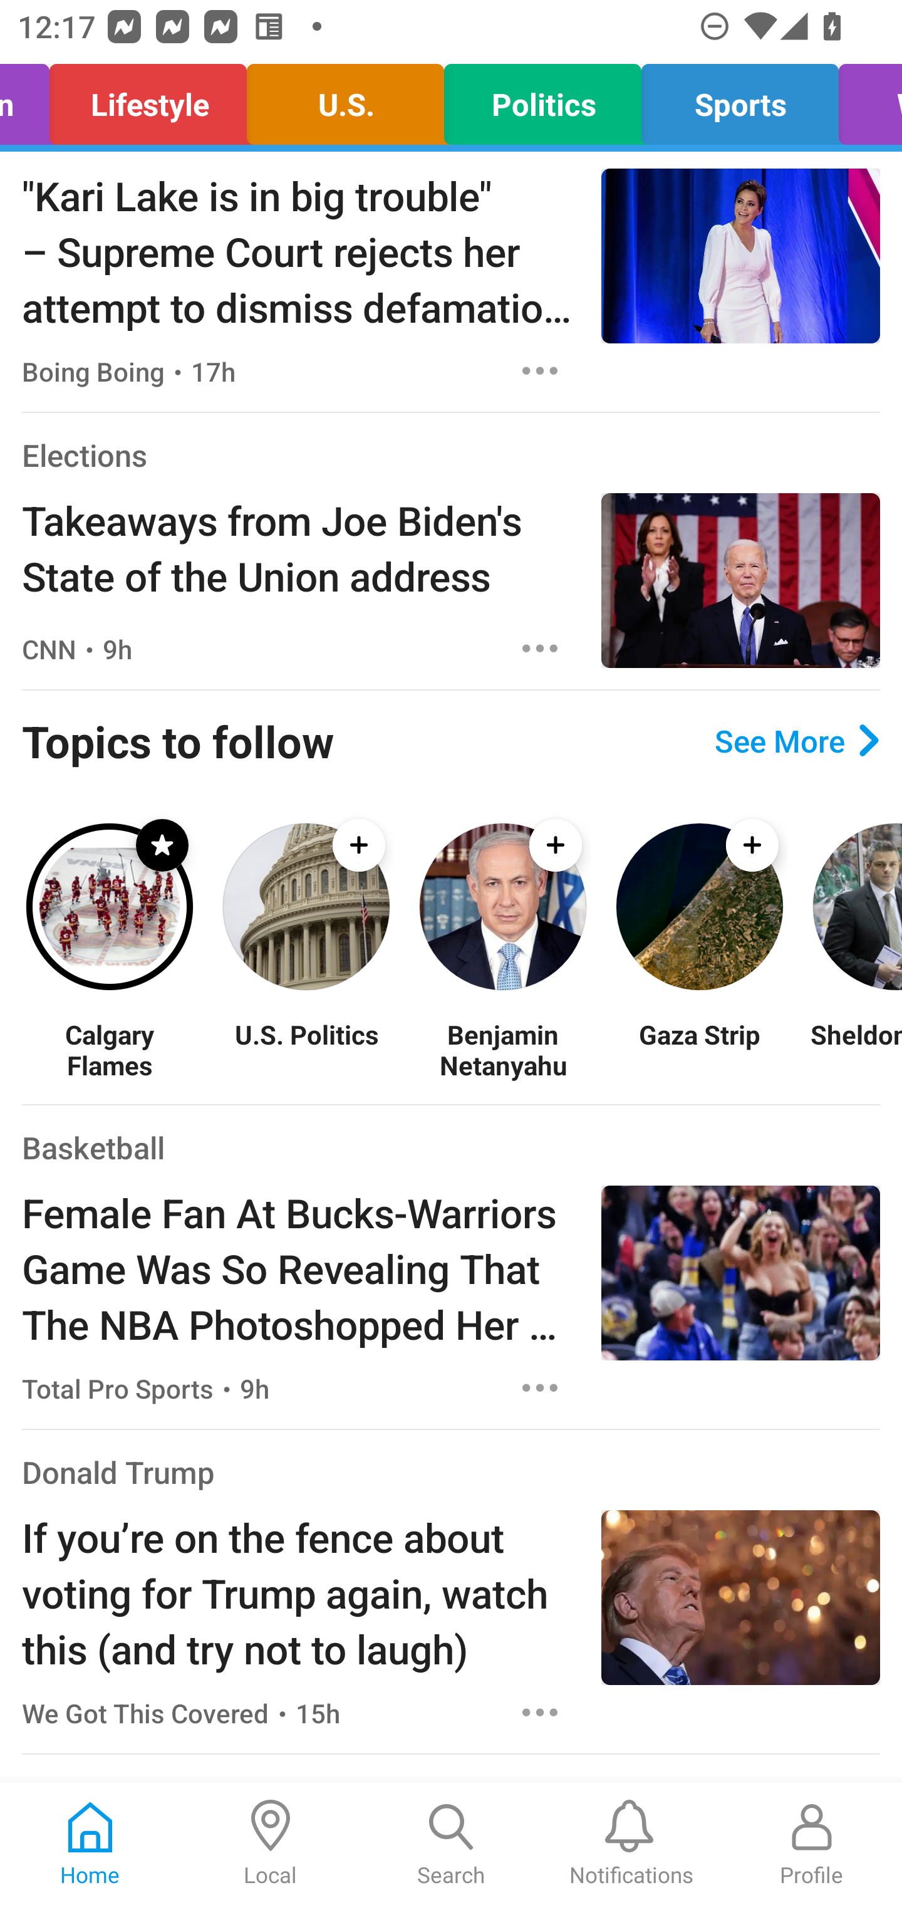 The image size is (902, 1905). What do you see at coordinates (345, 99) in the screenshot?
I see `U.S.` at bounding box center [345, 99].